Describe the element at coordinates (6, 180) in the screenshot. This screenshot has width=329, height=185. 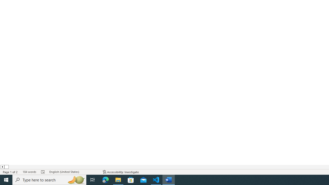
I see `Start` at that location.